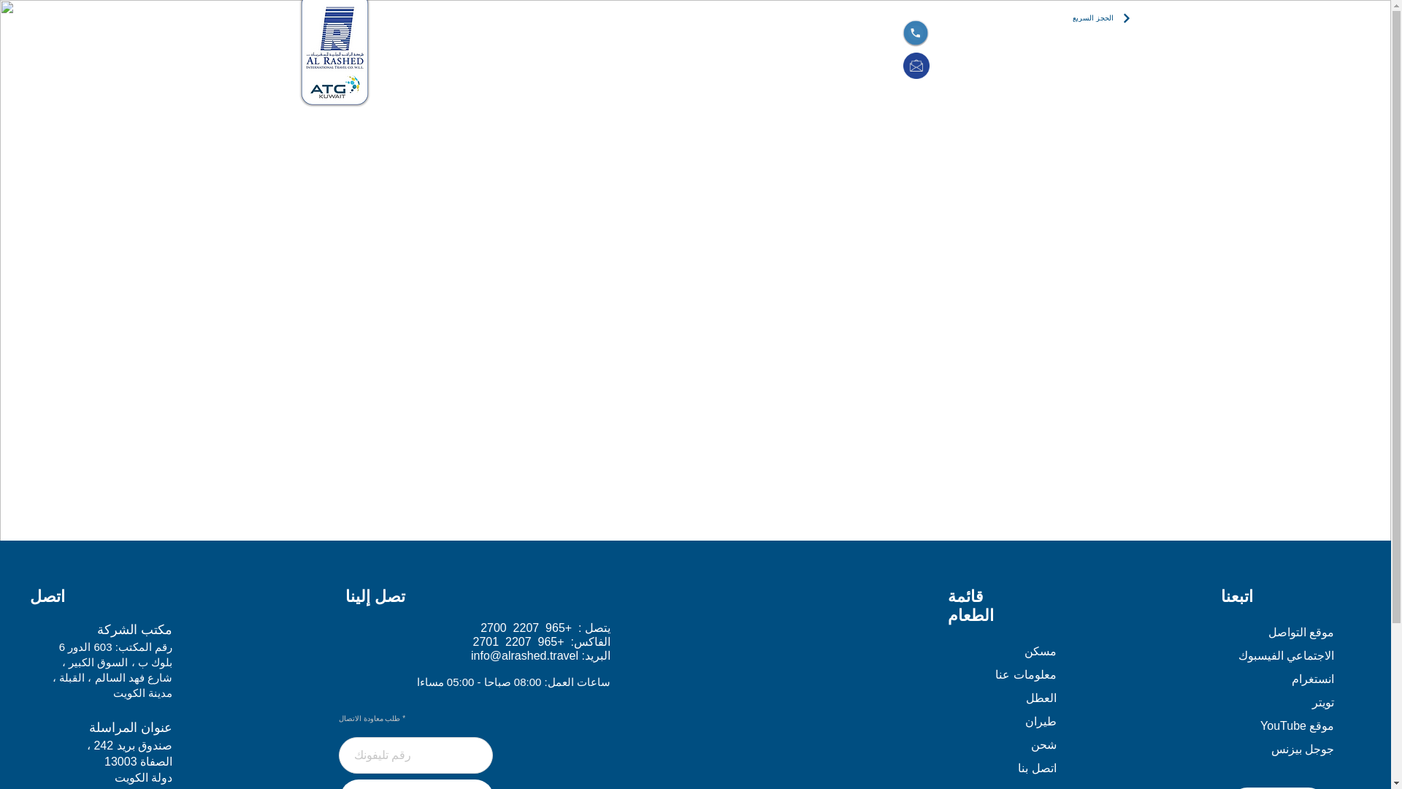 The image size is (1402, 789). I want to click on www.alrashed.travel, so click(413, 232).